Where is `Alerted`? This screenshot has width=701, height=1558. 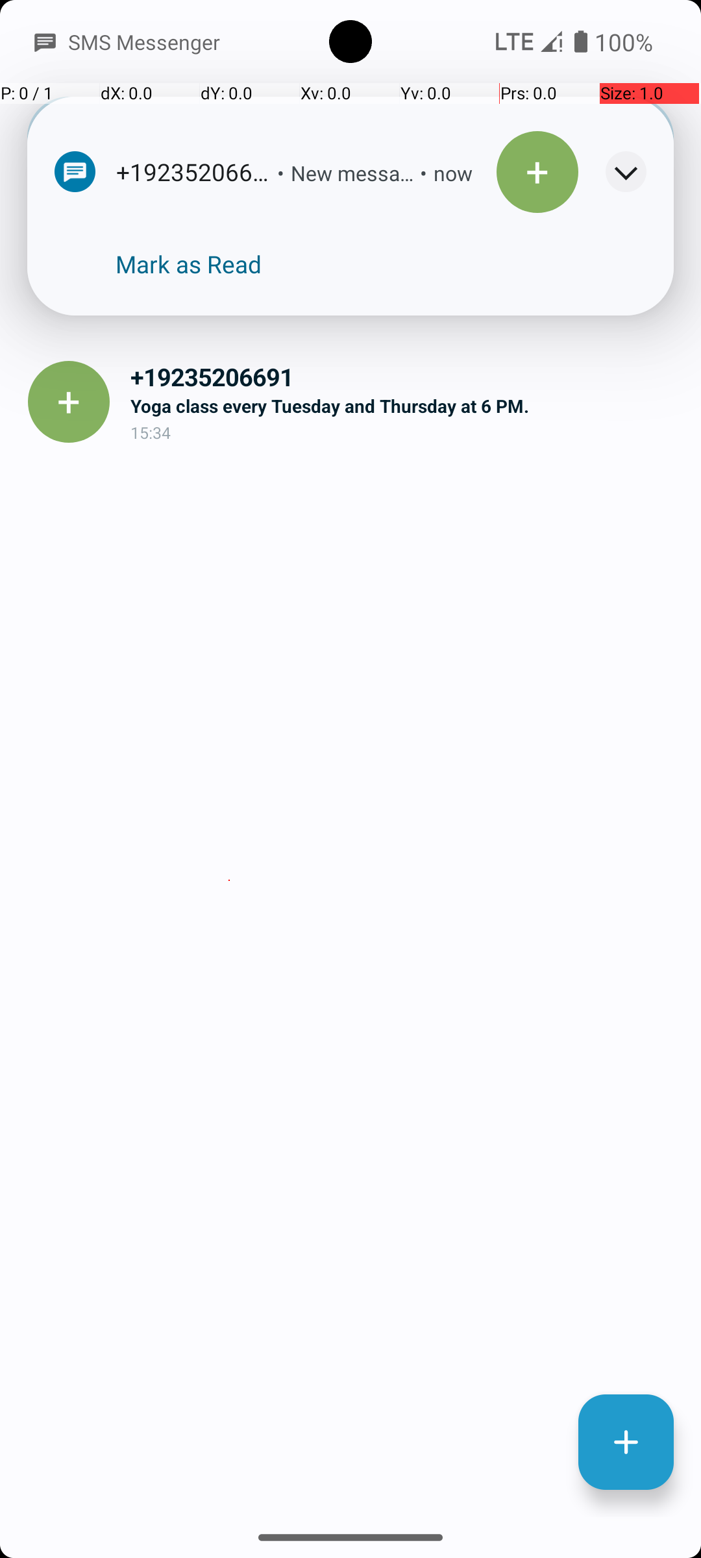
Alerted is located at coordinates (465, 175).